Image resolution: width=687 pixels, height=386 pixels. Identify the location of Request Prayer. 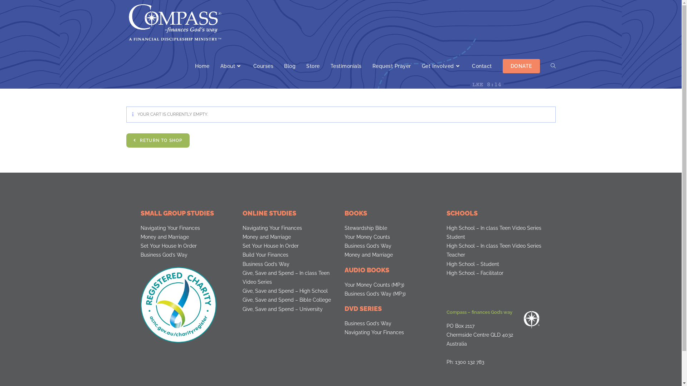
(392, 66).